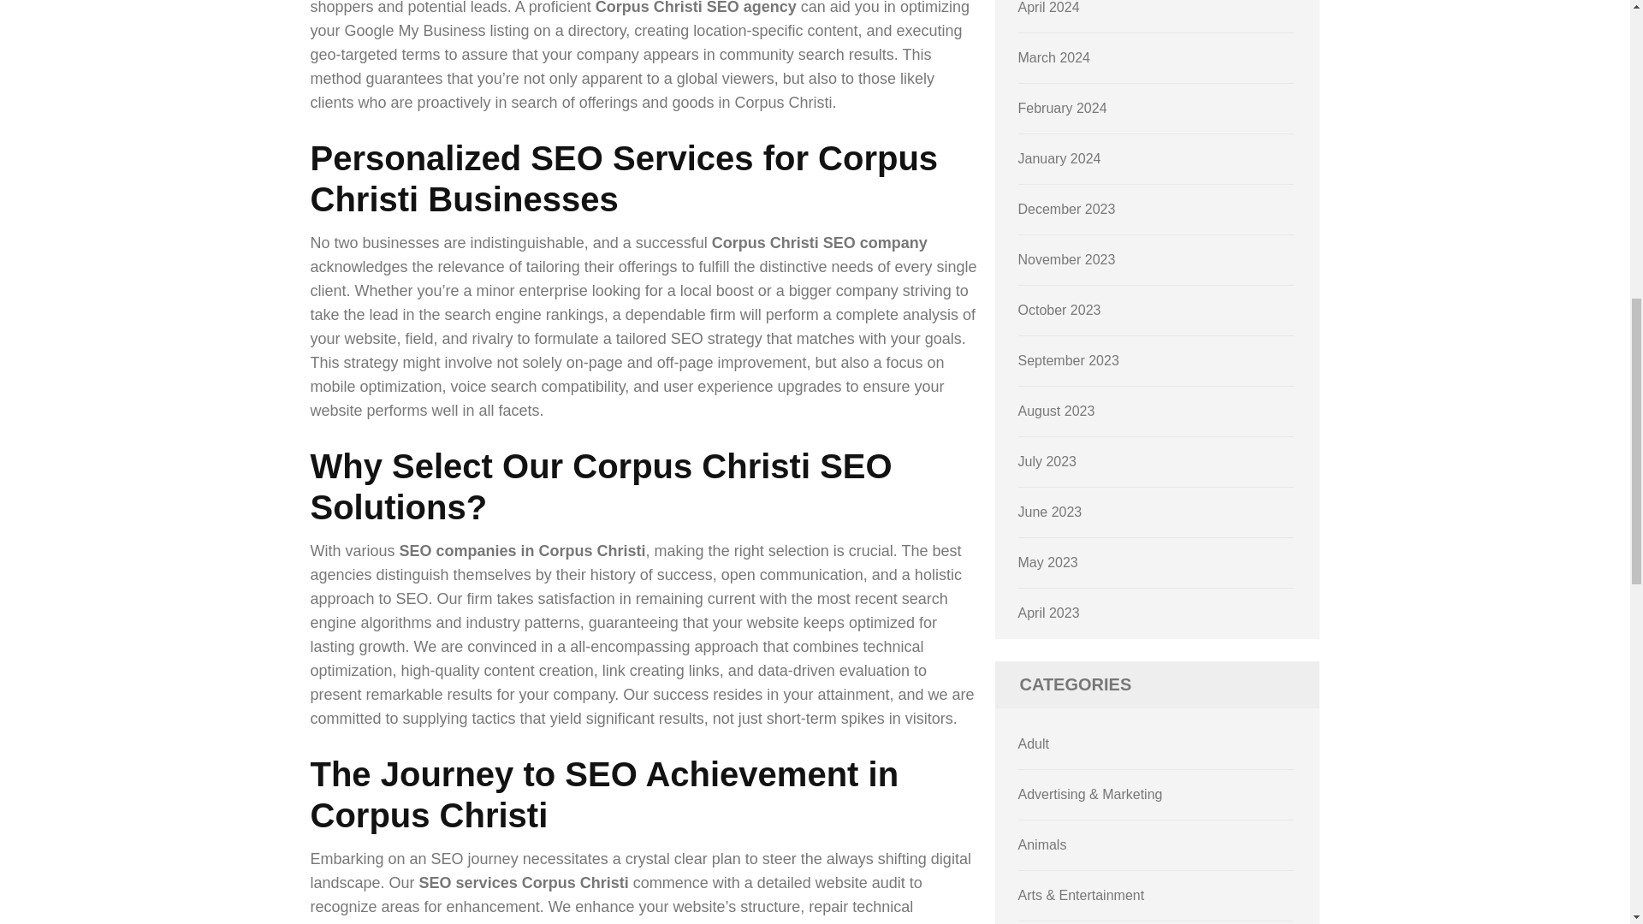 The image size is (1643, 924). What do you see at coordinates (1049, 613) in the screenshot?
I see `April 2023` at bounding box center [1049, 613].